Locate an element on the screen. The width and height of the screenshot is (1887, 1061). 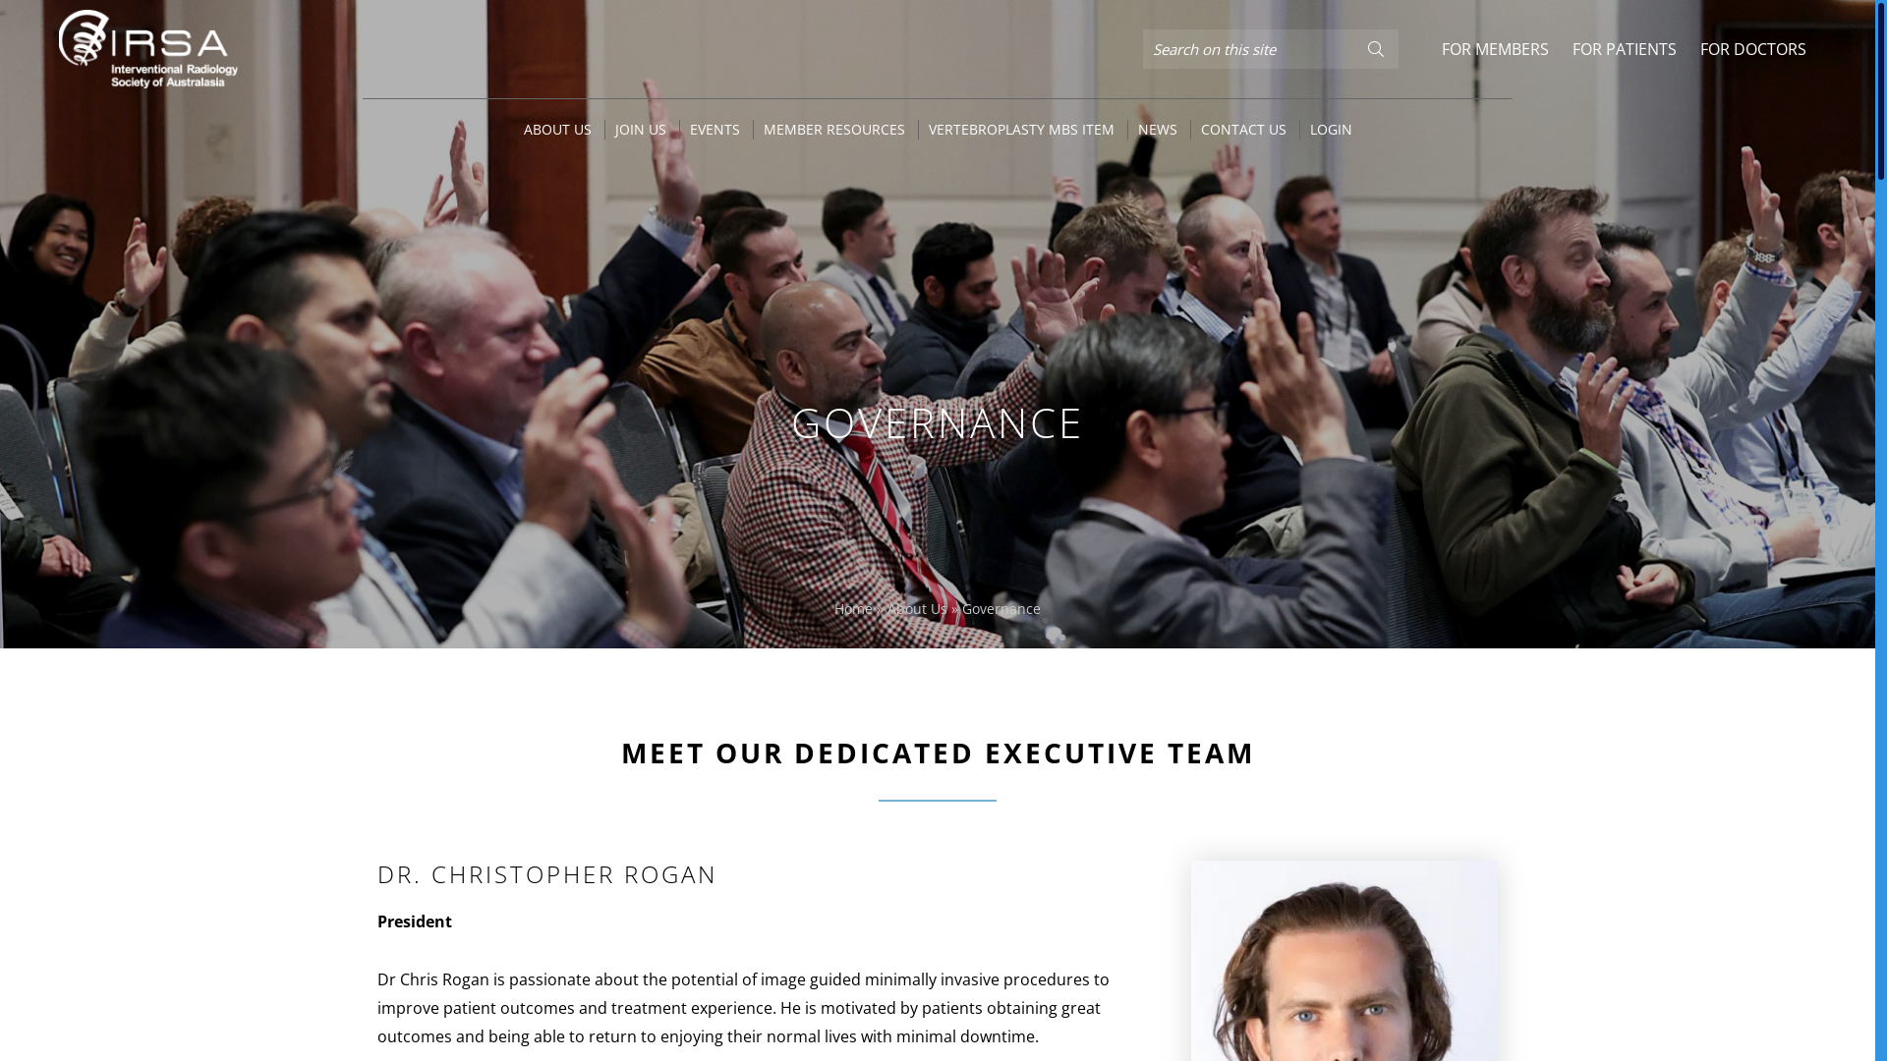
LOGIN is located at coordinates (1331, 130).